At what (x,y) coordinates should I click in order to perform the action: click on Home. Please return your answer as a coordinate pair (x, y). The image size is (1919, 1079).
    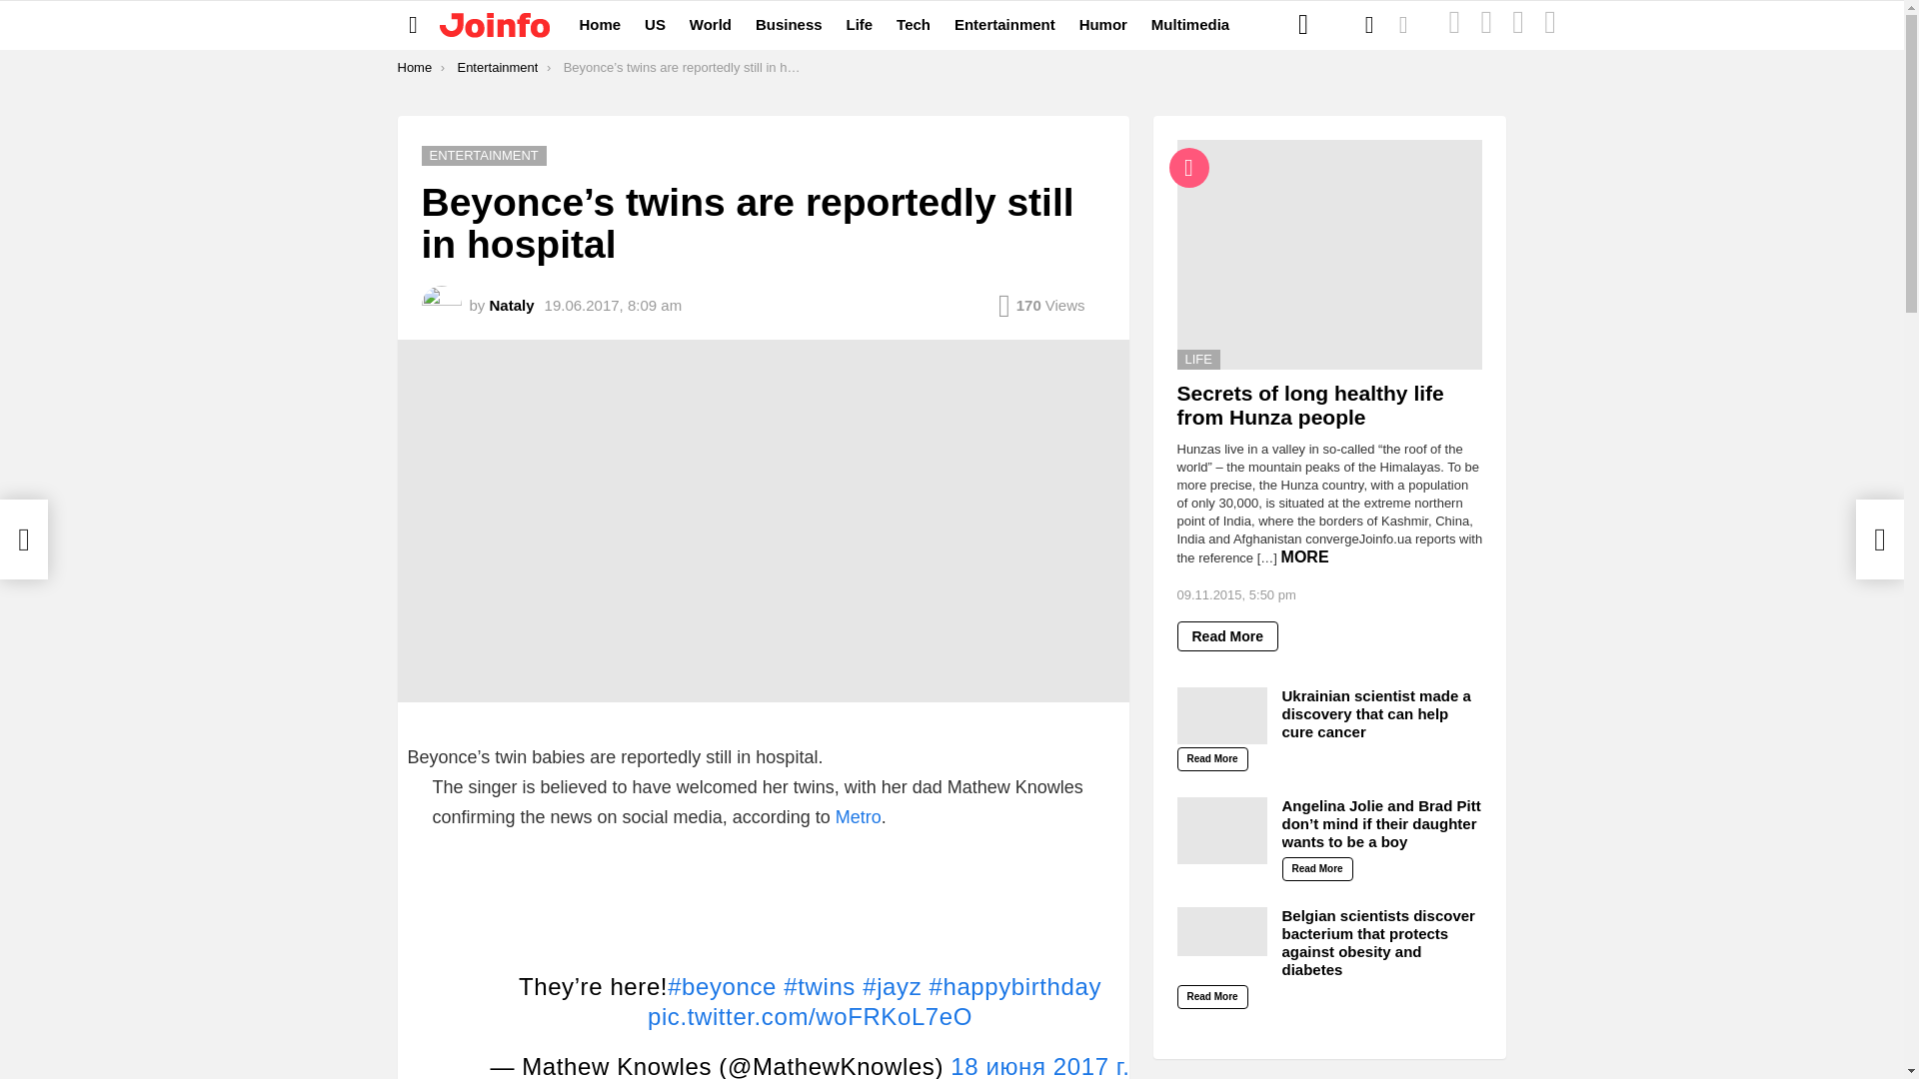
    Looking at the image, I should click on (600, 24).